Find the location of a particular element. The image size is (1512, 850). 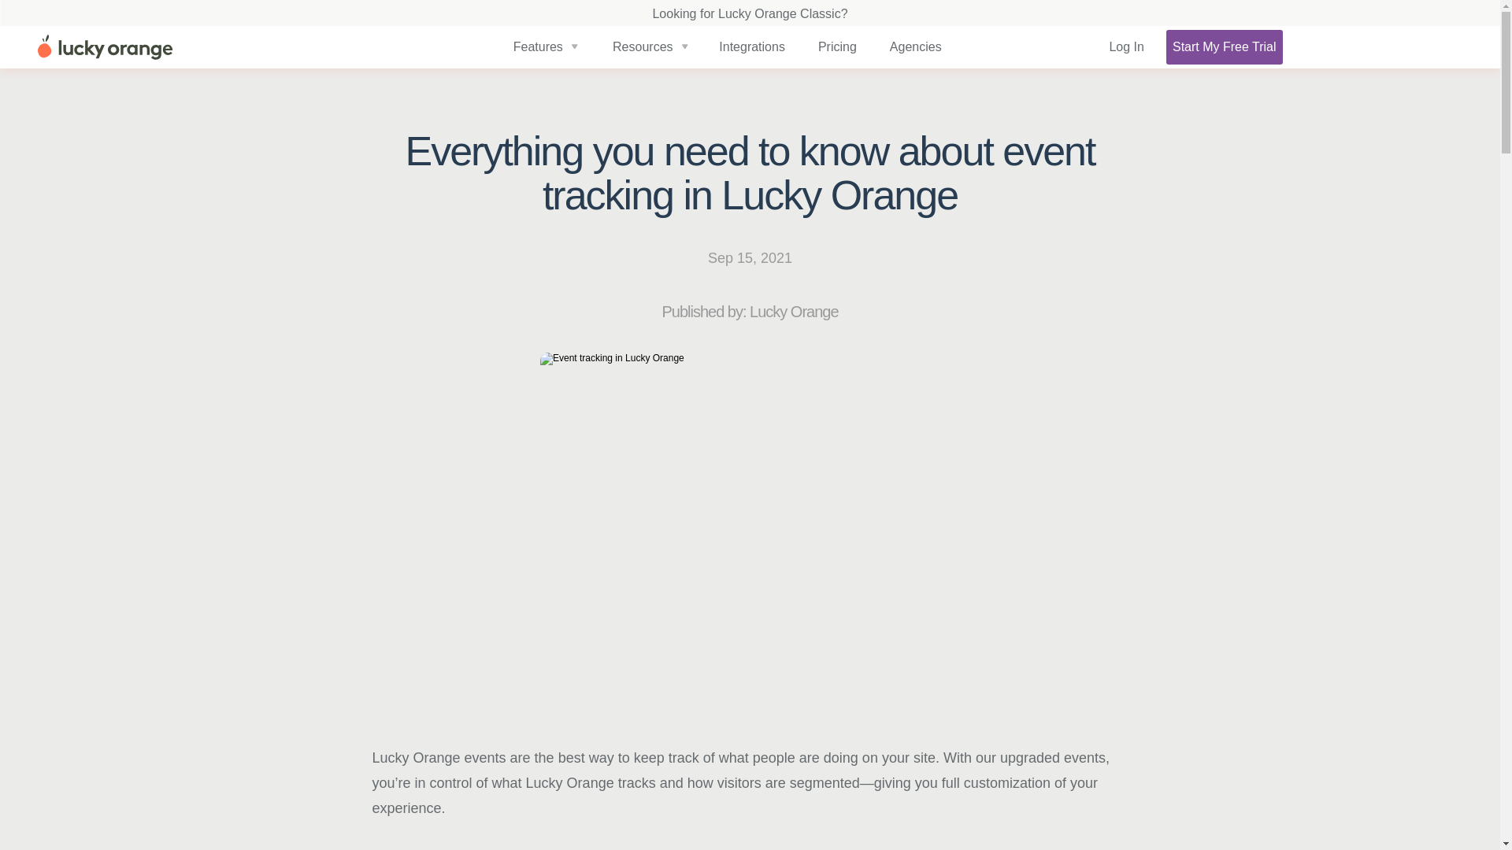

Log In is located at coordinates (1125, 47).